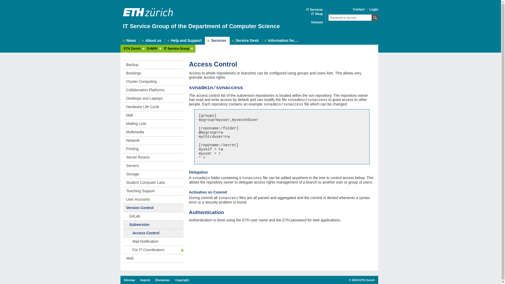 The image size is (505, 284). I want to click on IT Service Group of the Department of Computer Science, so click(201, 26).